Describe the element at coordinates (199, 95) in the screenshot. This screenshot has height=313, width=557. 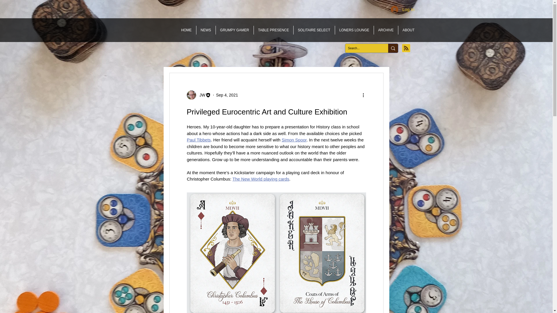
I see `JW` at that location.